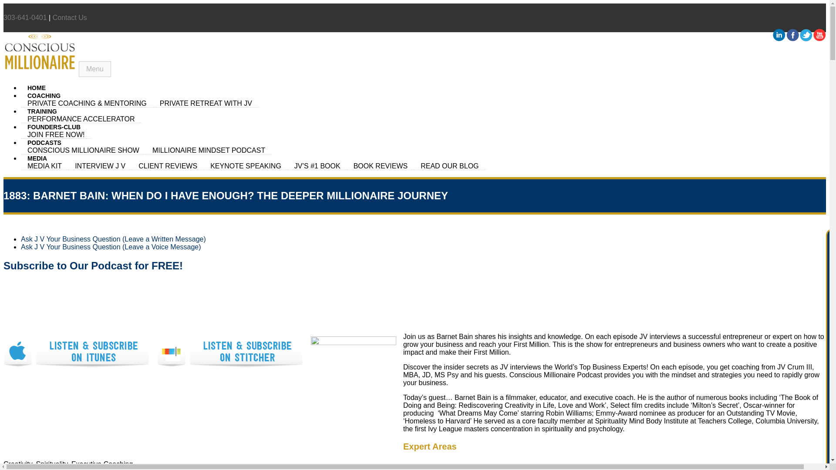  I want to click on Contact Us, so click(70, 17).